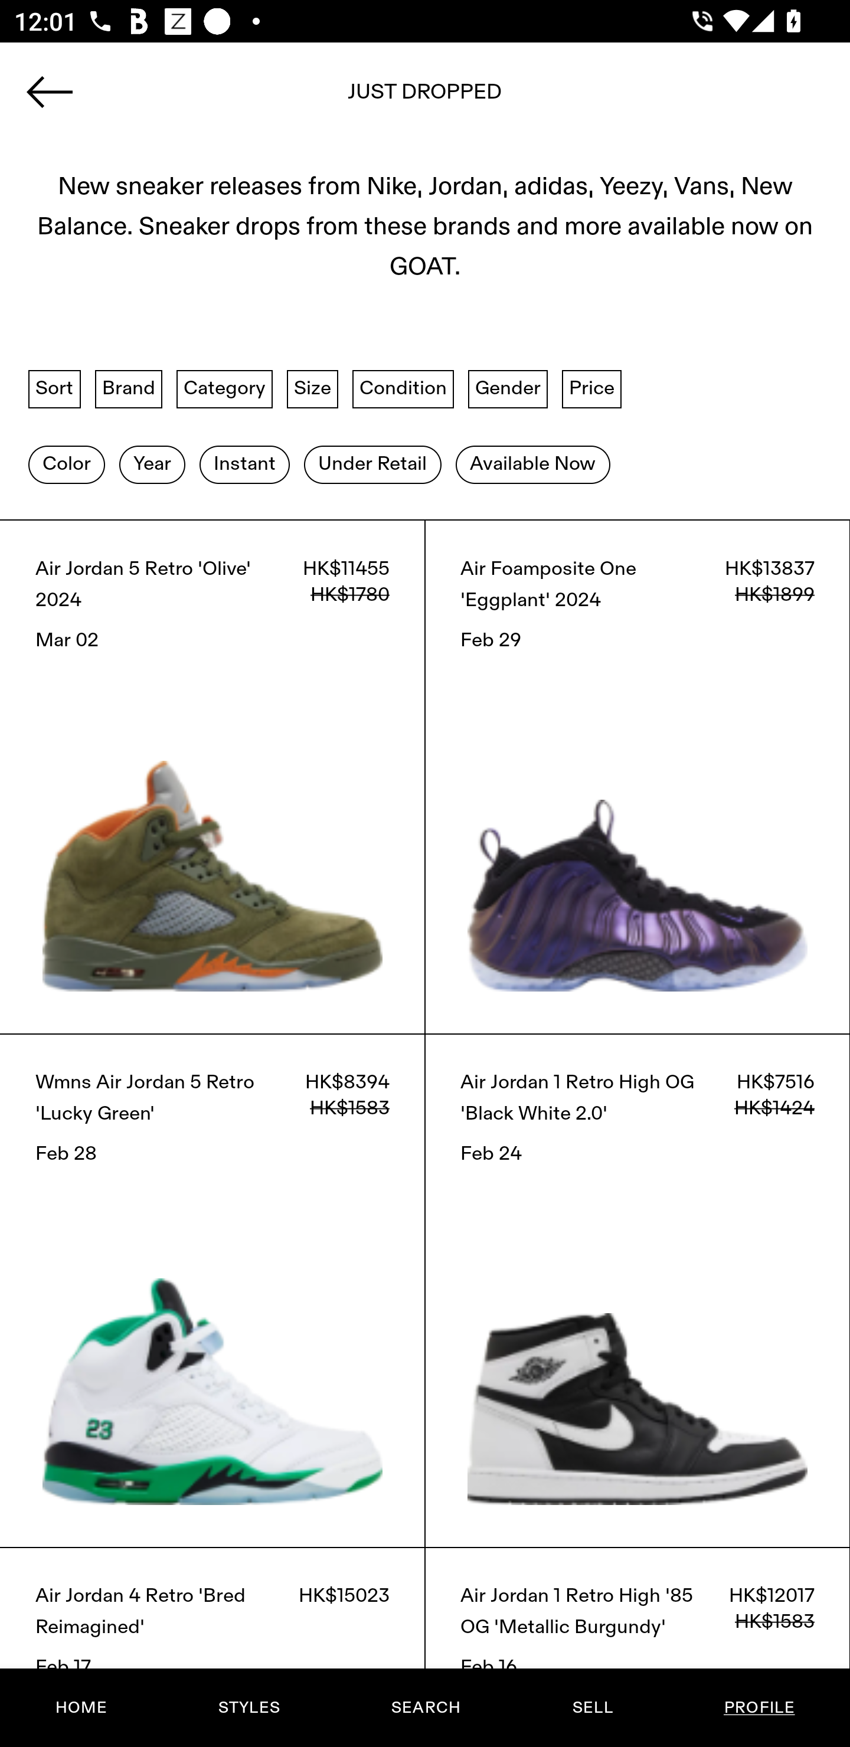  What do you see at coordinates (66, 463) in the screenshot?
I see `Color` at bounding box center [66, 463].